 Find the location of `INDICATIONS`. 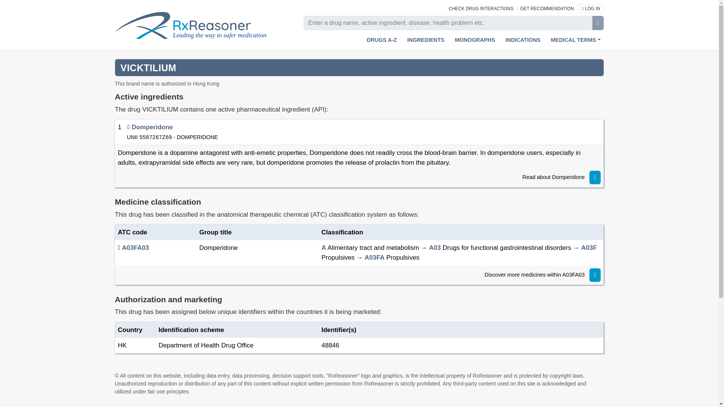

INDICATIONS is located at coordinates (523, 40).